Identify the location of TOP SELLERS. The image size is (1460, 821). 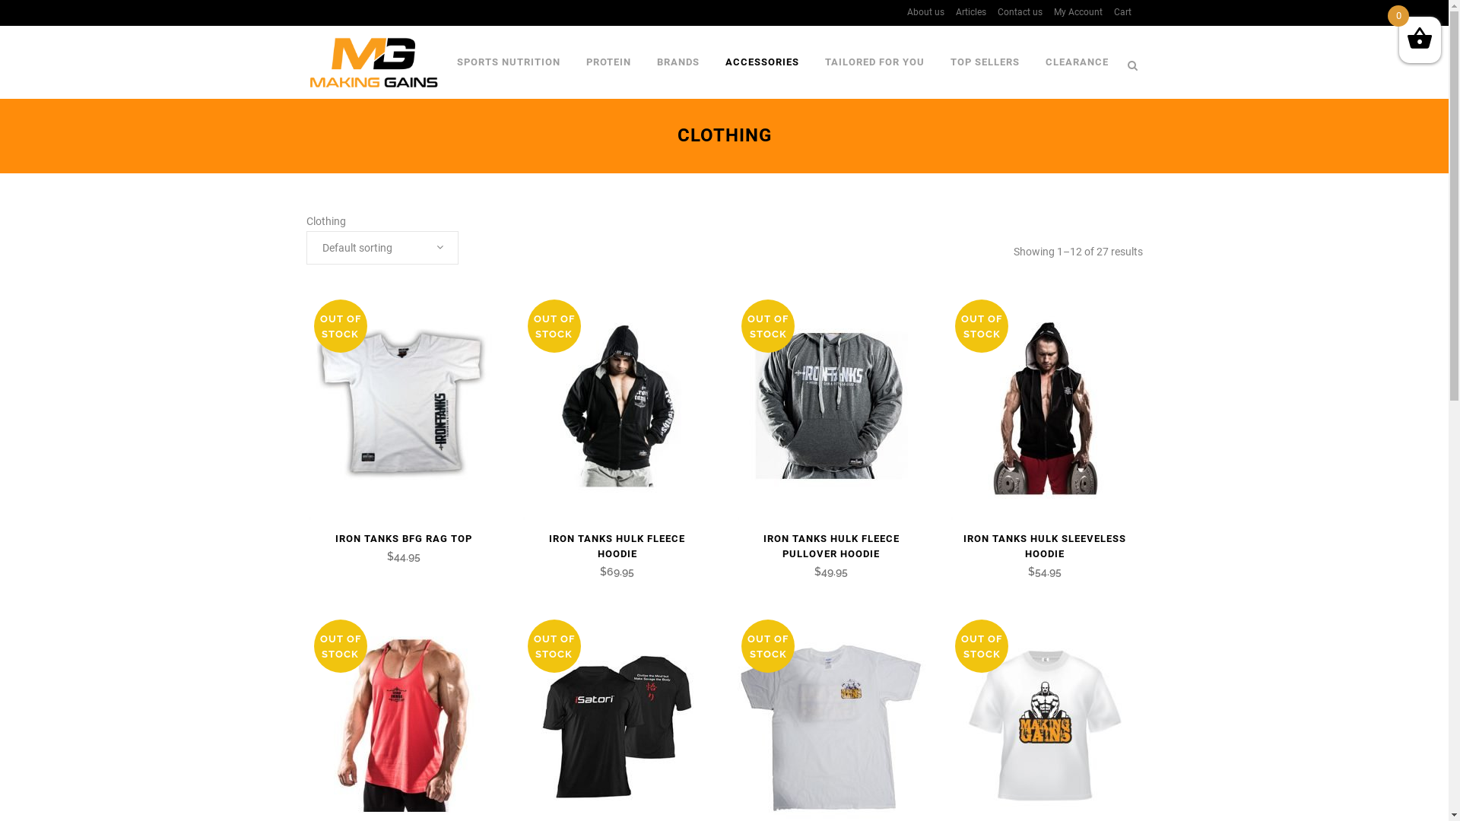
(984, 62).